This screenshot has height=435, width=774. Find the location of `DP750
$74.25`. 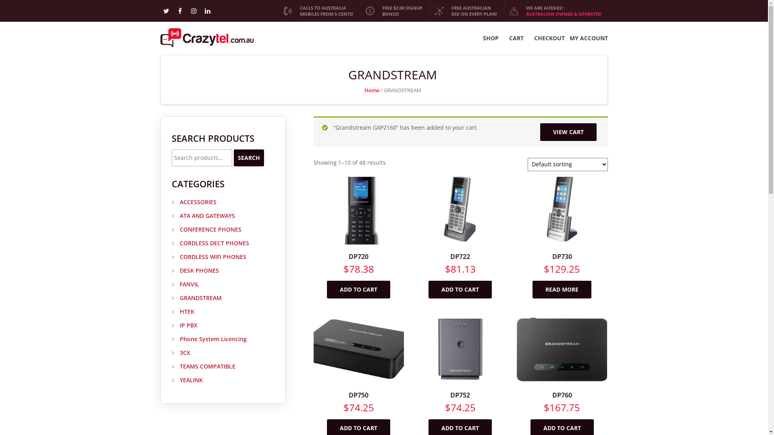

DP750
$74.25 is located at coordinates (359, 374).